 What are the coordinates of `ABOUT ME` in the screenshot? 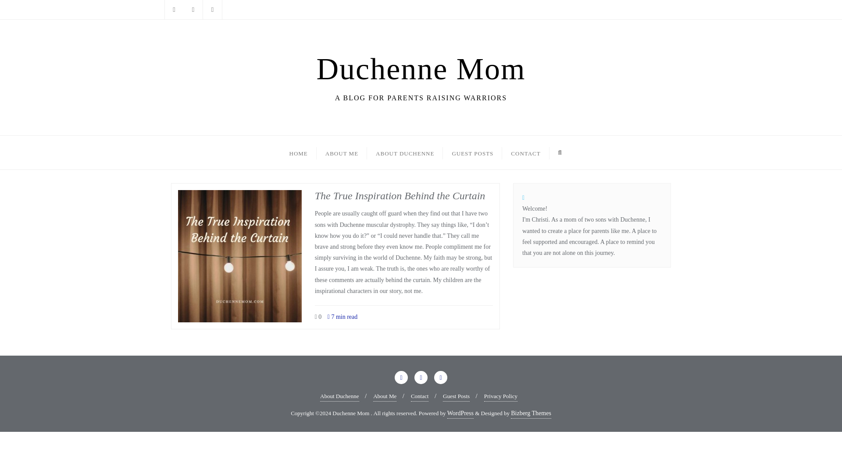 It's located at (456, 396).